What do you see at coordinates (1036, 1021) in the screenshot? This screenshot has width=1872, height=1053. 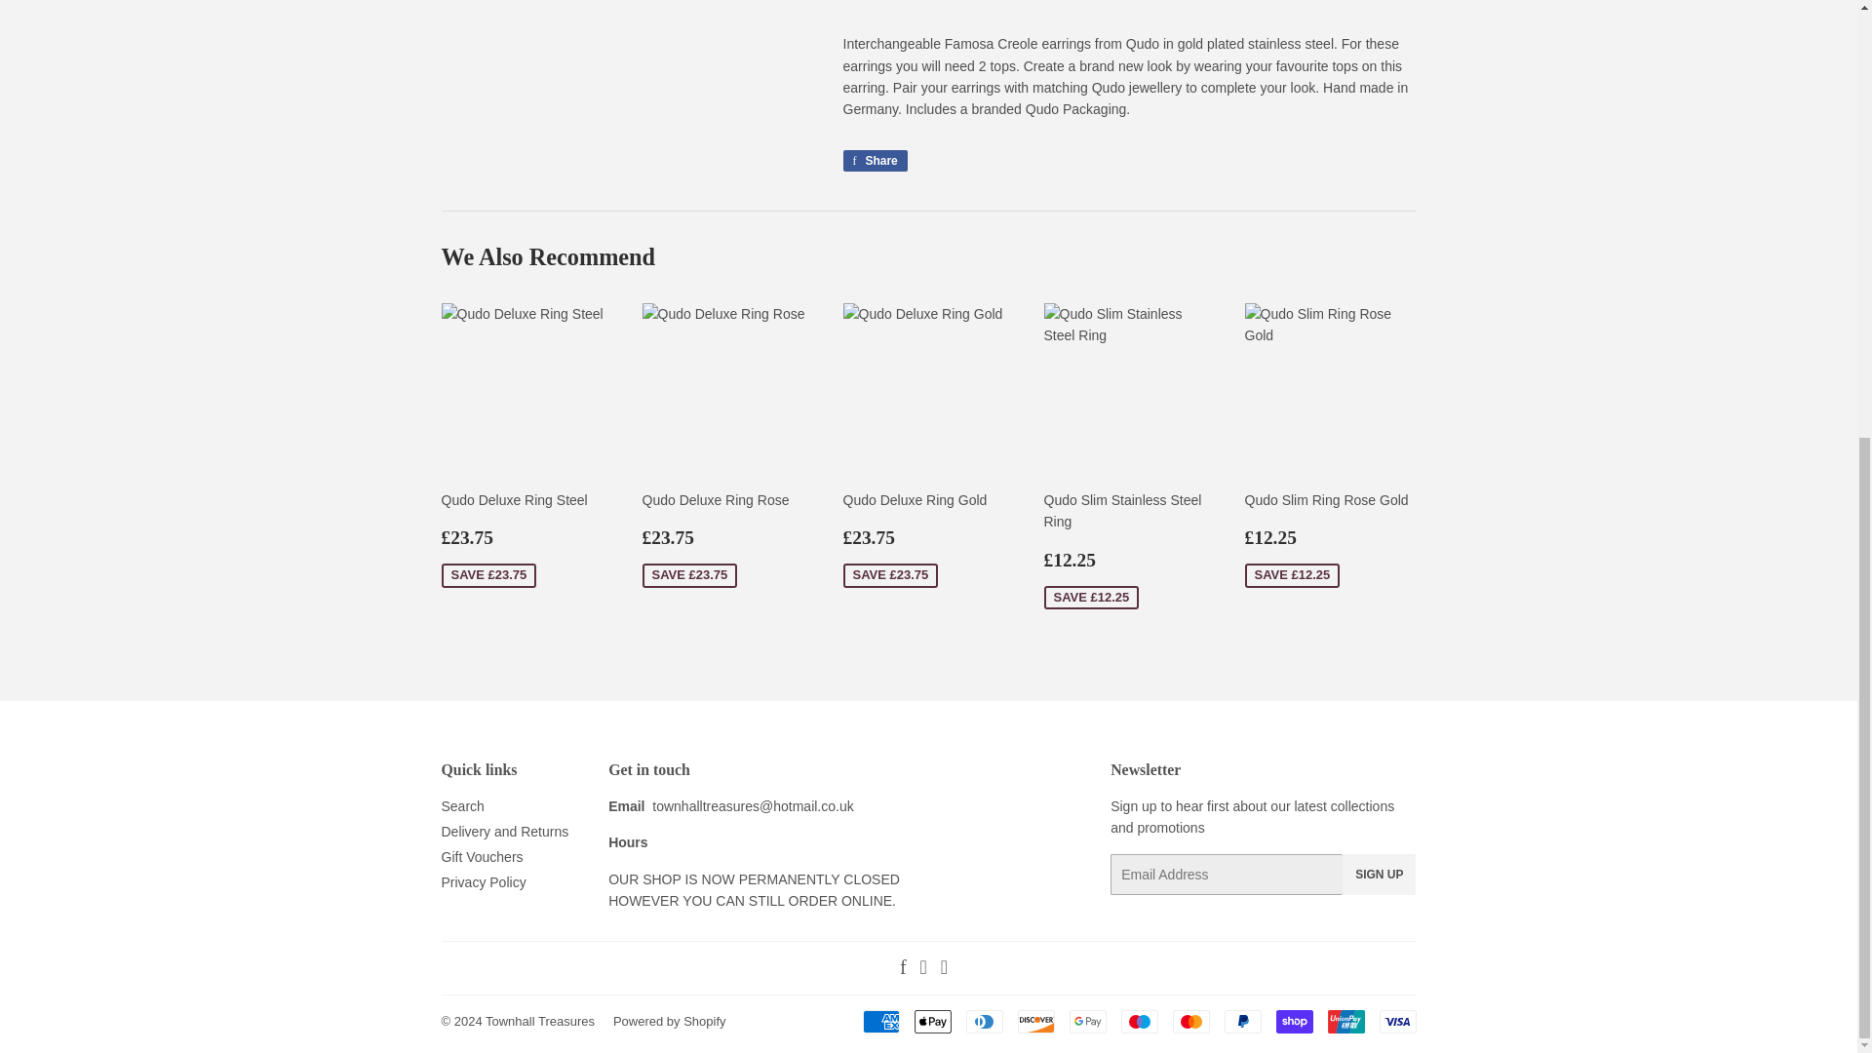 I see `Discover` at bounding box center [1036, 1021].